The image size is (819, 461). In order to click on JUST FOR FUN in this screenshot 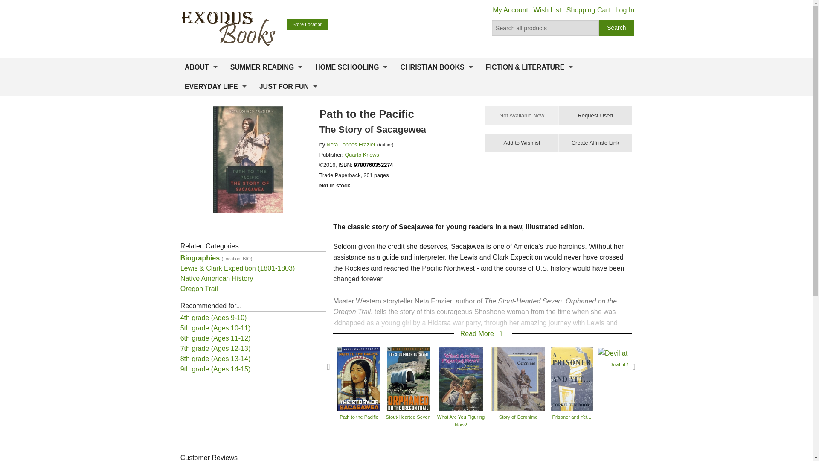, I will do `click(288, 86)`.